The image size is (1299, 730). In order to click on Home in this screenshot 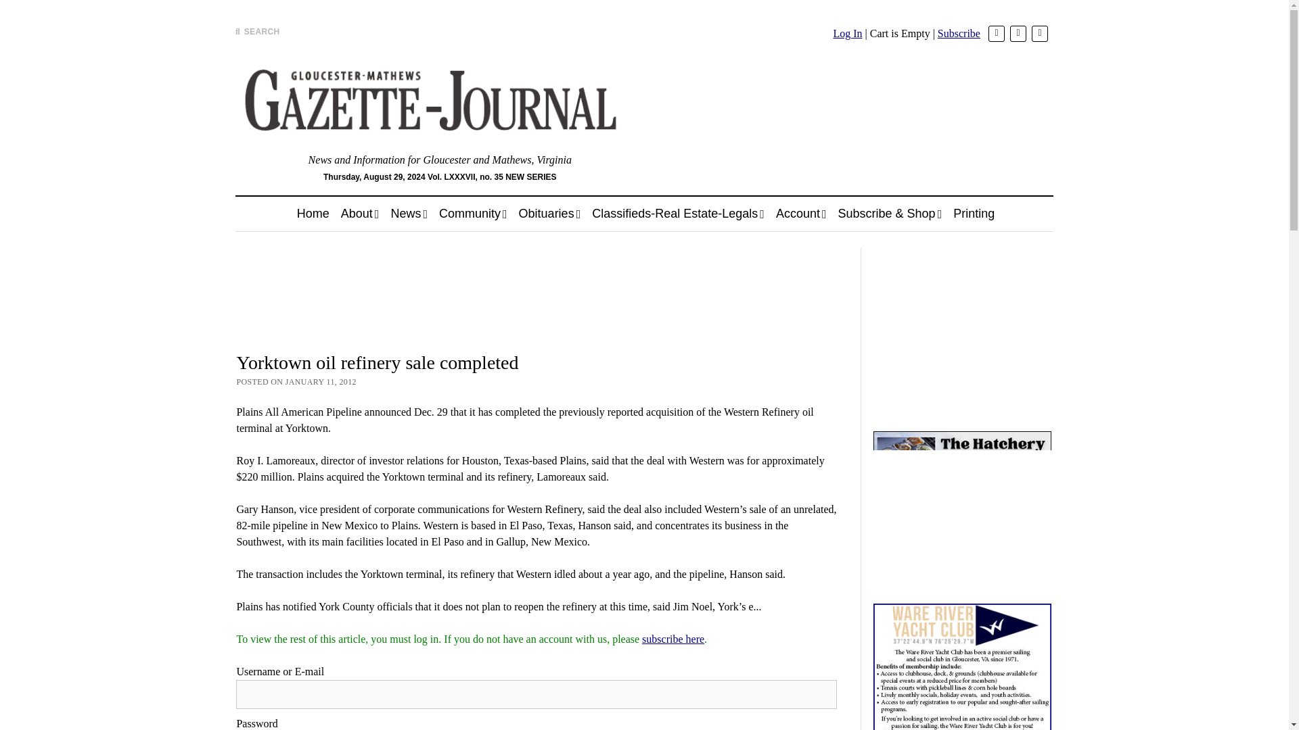, I will do `click(313, 214)`.